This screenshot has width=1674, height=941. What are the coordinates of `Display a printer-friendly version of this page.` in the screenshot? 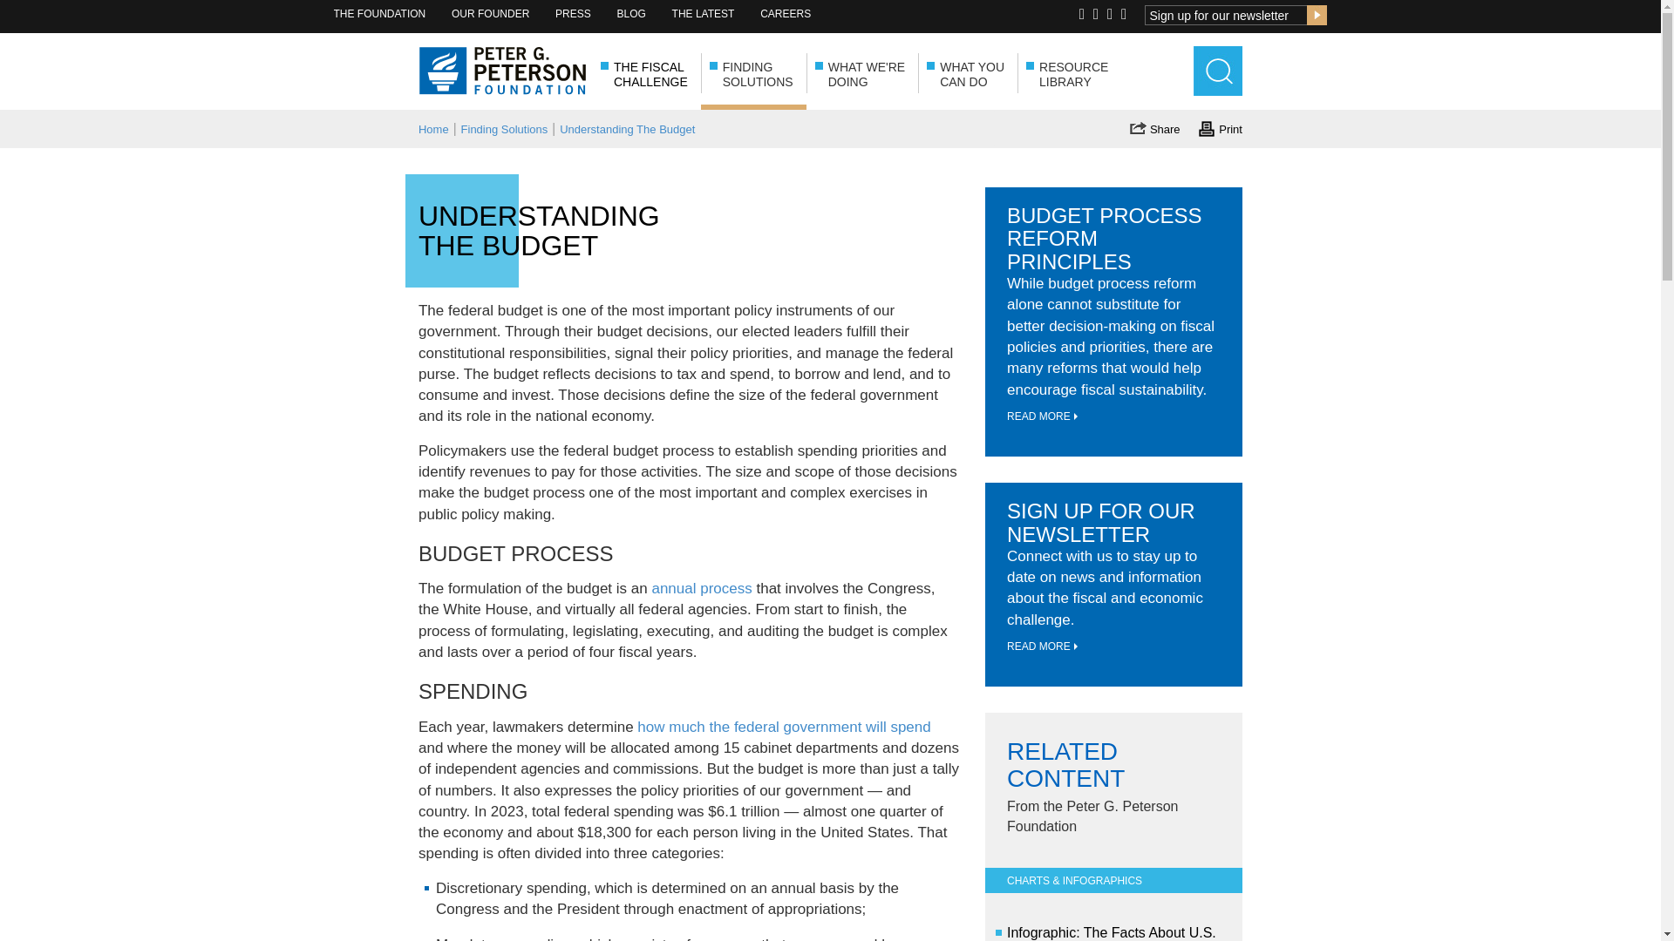 It's located at (753, 68).